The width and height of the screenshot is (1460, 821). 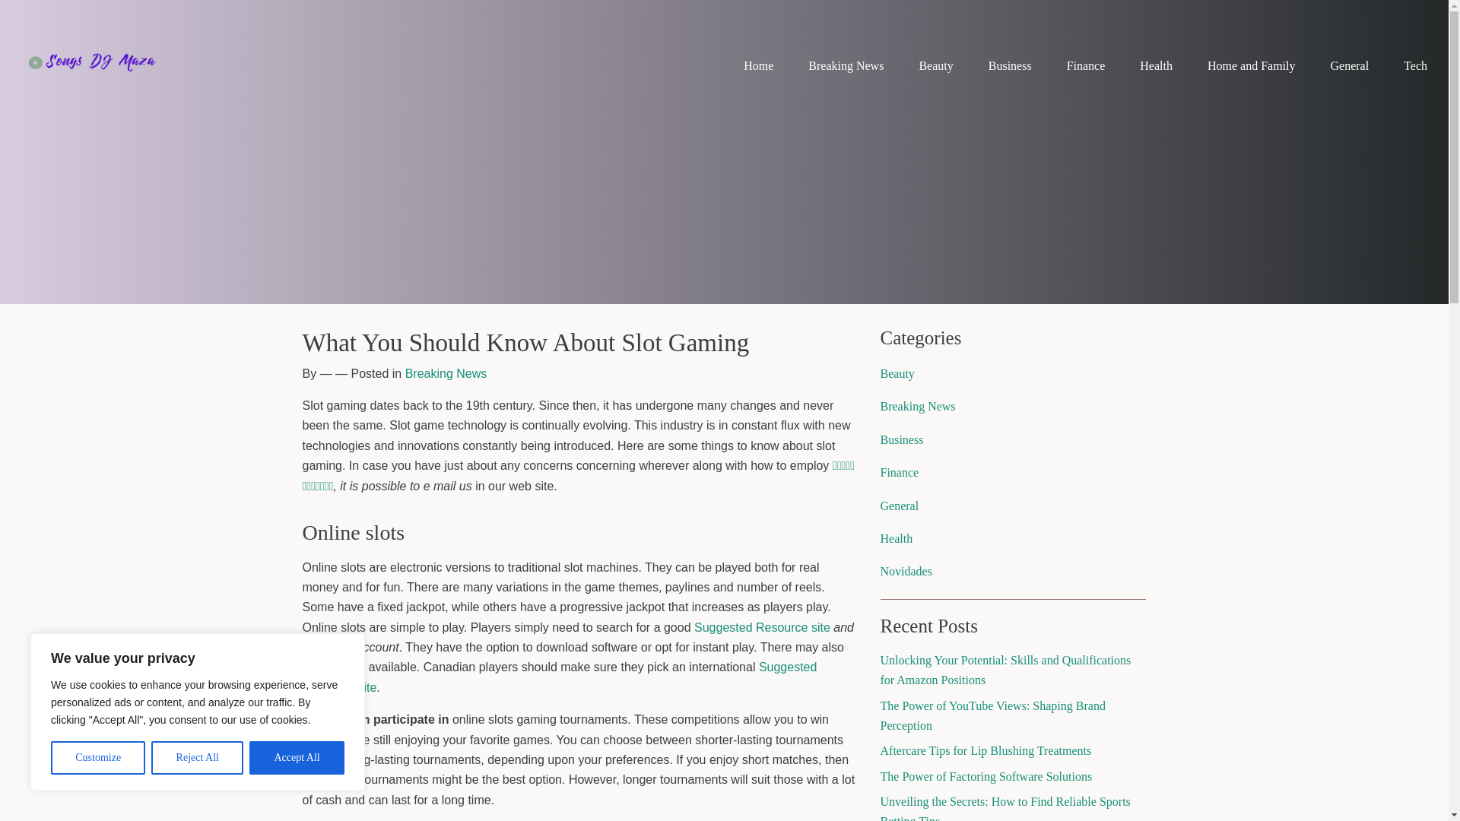 What do you see at coordinates (762, 626) in the screenshot?
I see `Suggested Resource site` at bounding box center [762, 626].